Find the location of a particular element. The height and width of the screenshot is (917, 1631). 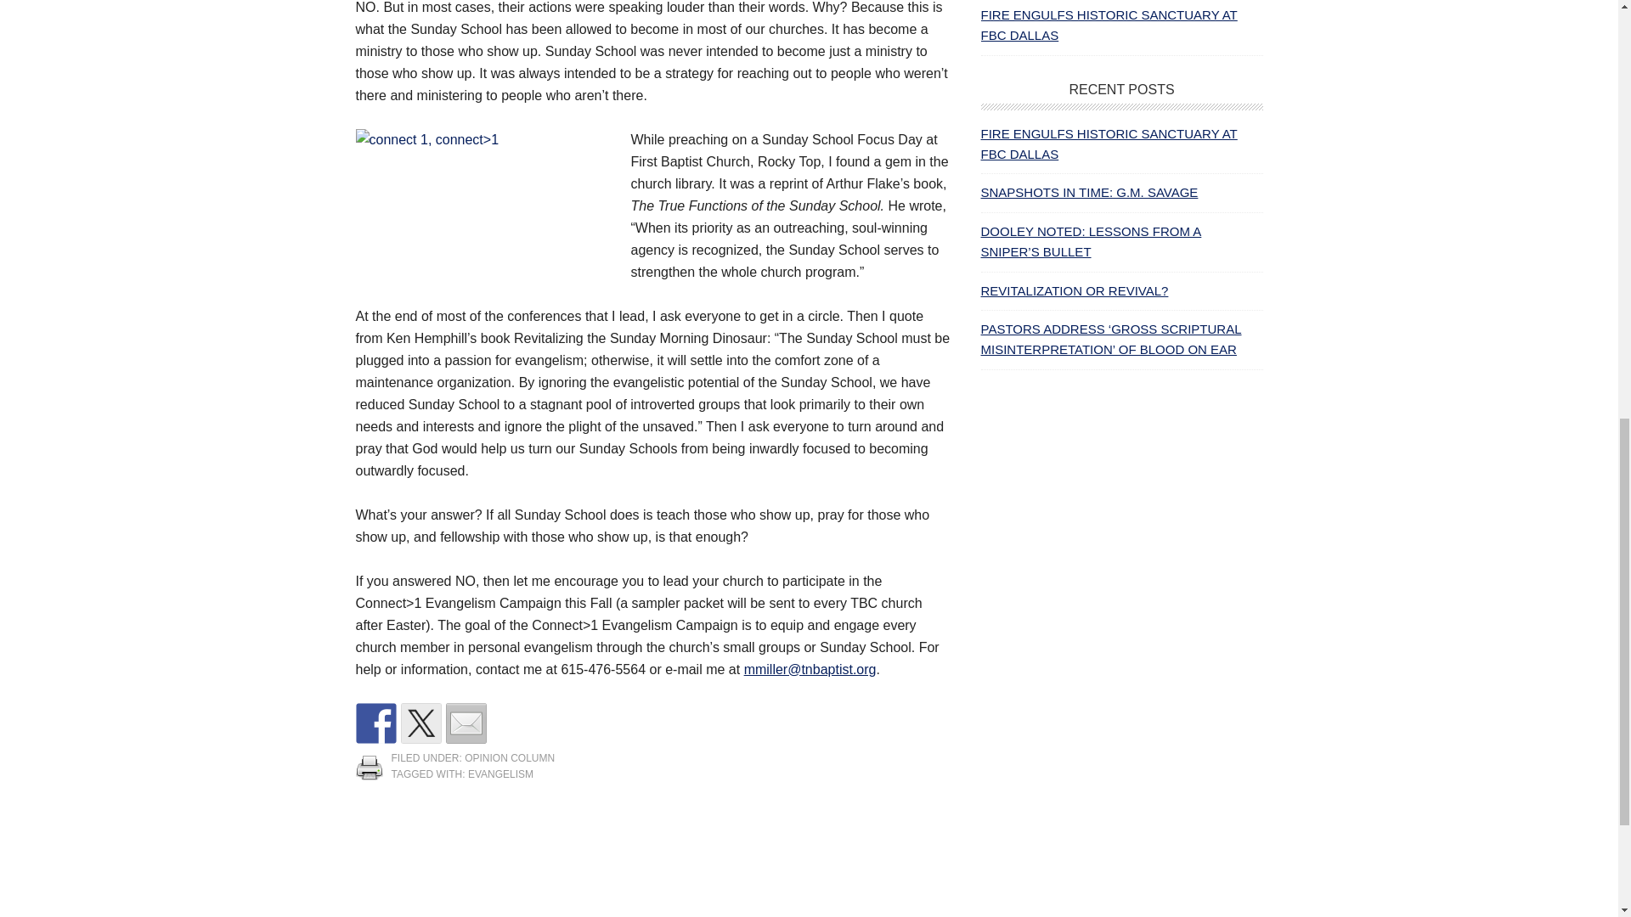

OPINION COLUMN is located at coordinates (510, 757).